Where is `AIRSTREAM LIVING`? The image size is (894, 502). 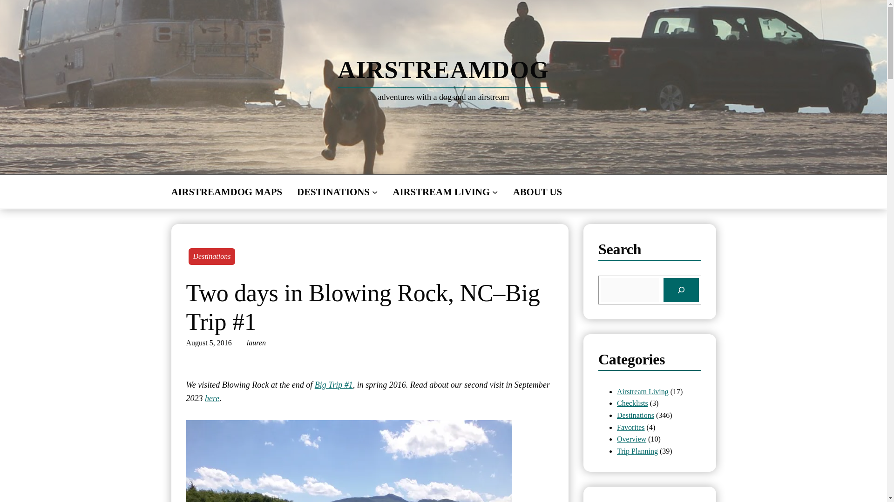
AIRSTREAM LIVING is located at coordinates (441, 192).